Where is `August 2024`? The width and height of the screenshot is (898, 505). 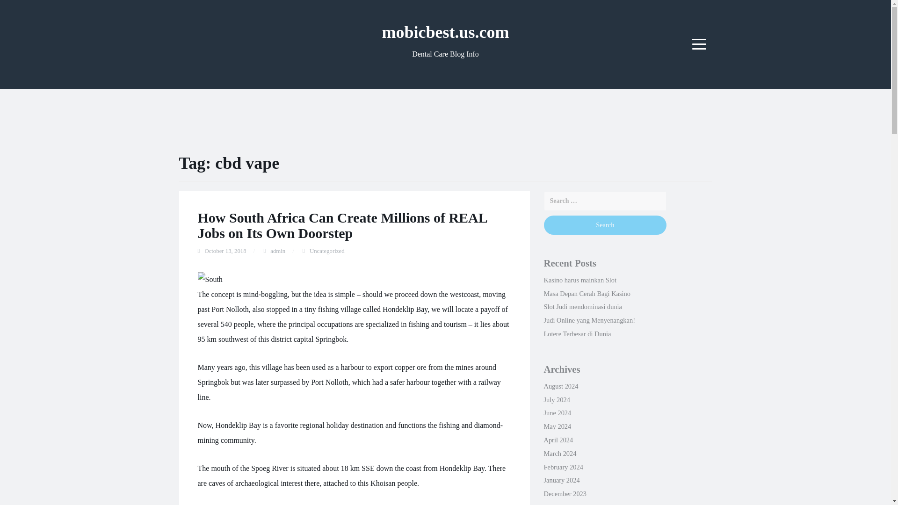 August 2024 is located at coordinates (560, 386).